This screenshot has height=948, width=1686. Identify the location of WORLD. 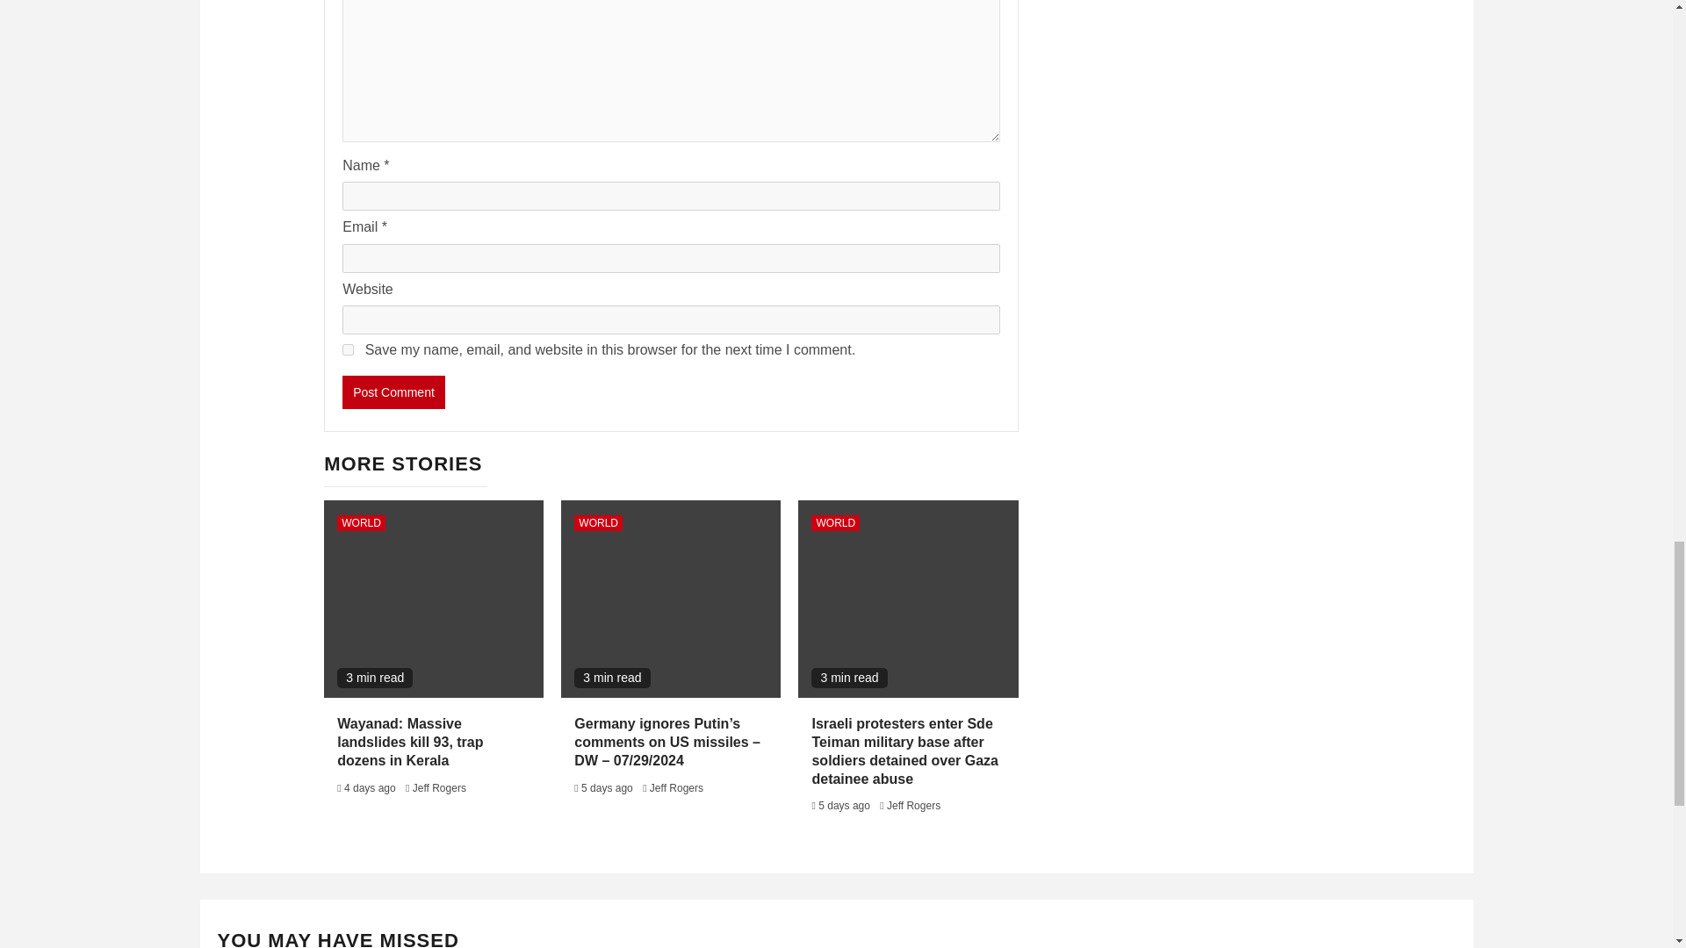
(362, 523).